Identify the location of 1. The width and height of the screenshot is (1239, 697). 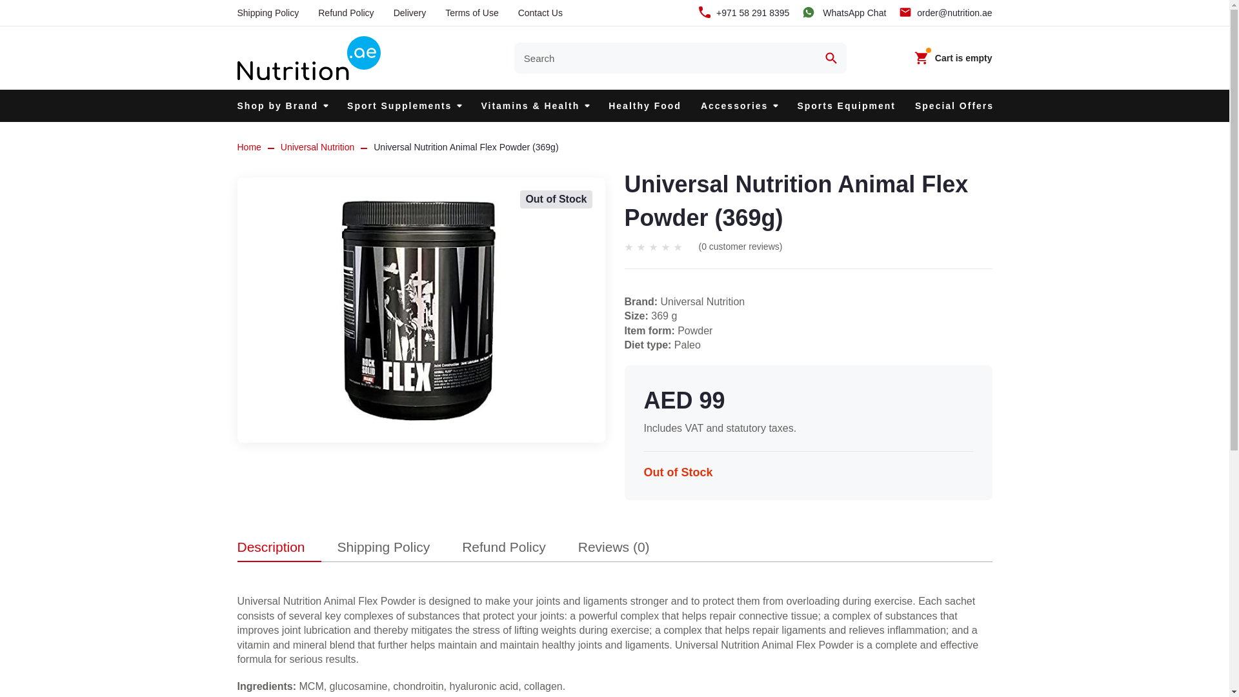
(629, 247).